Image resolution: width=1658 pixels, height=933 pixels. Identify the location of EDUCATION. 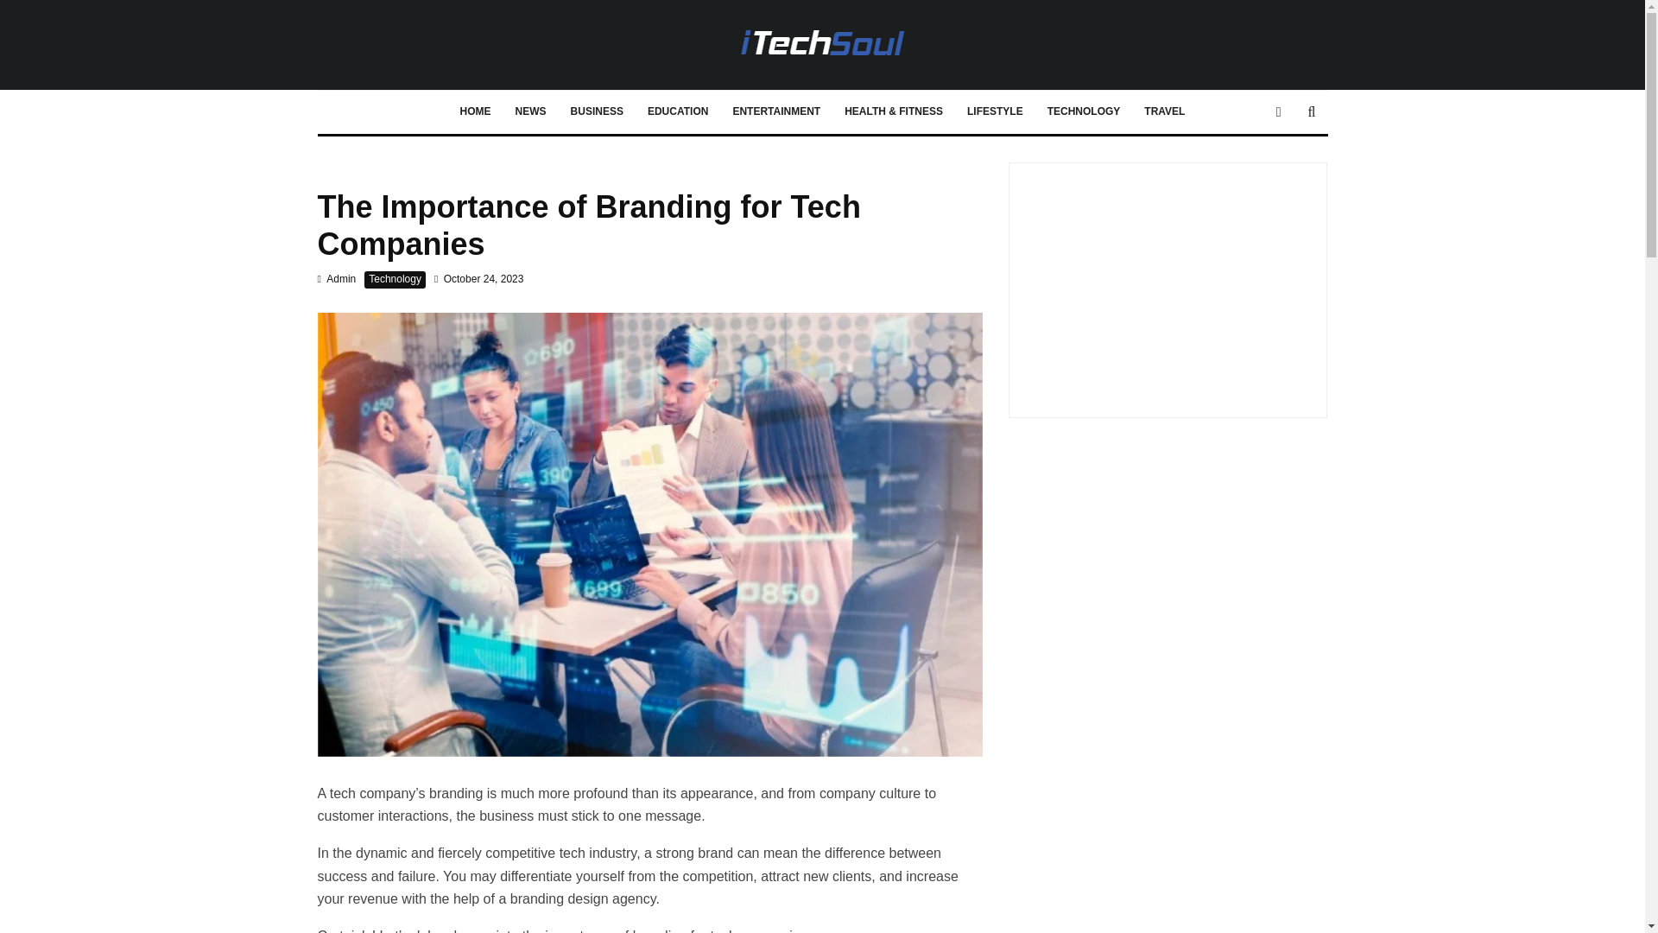
(677, 112).